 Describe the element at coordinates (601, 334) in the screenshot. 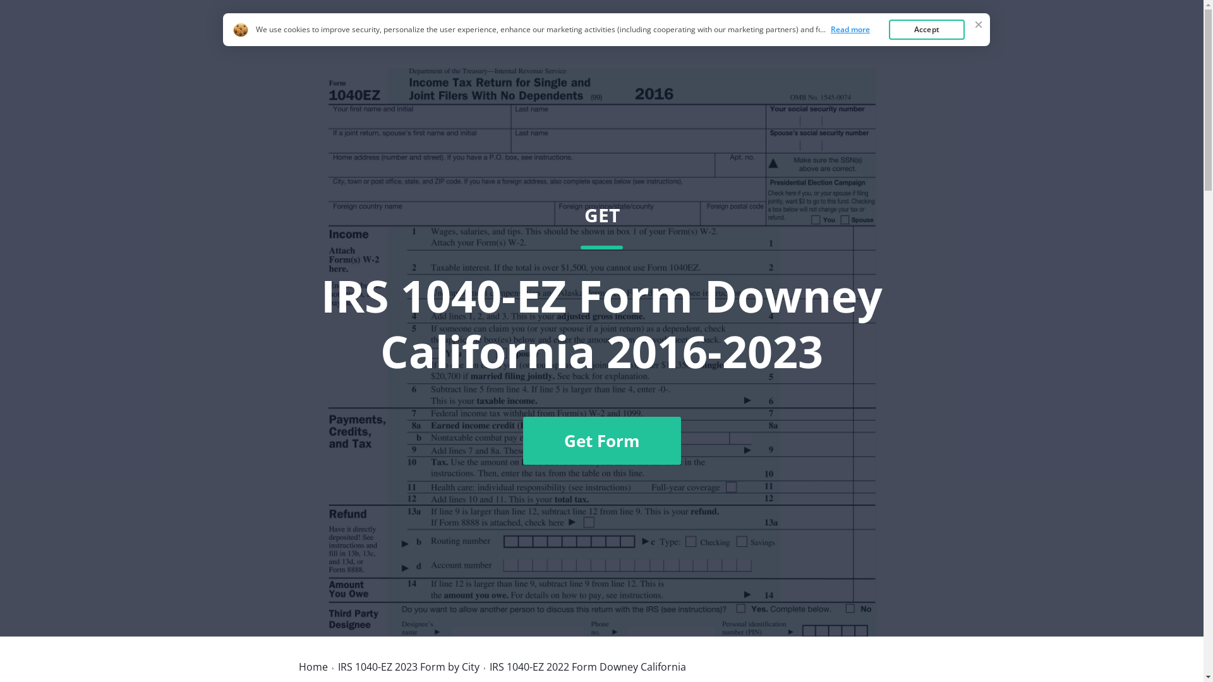

I see `GET
IRS 1040-EZ Form Downey California 2016-2023
Get Form` at that location.